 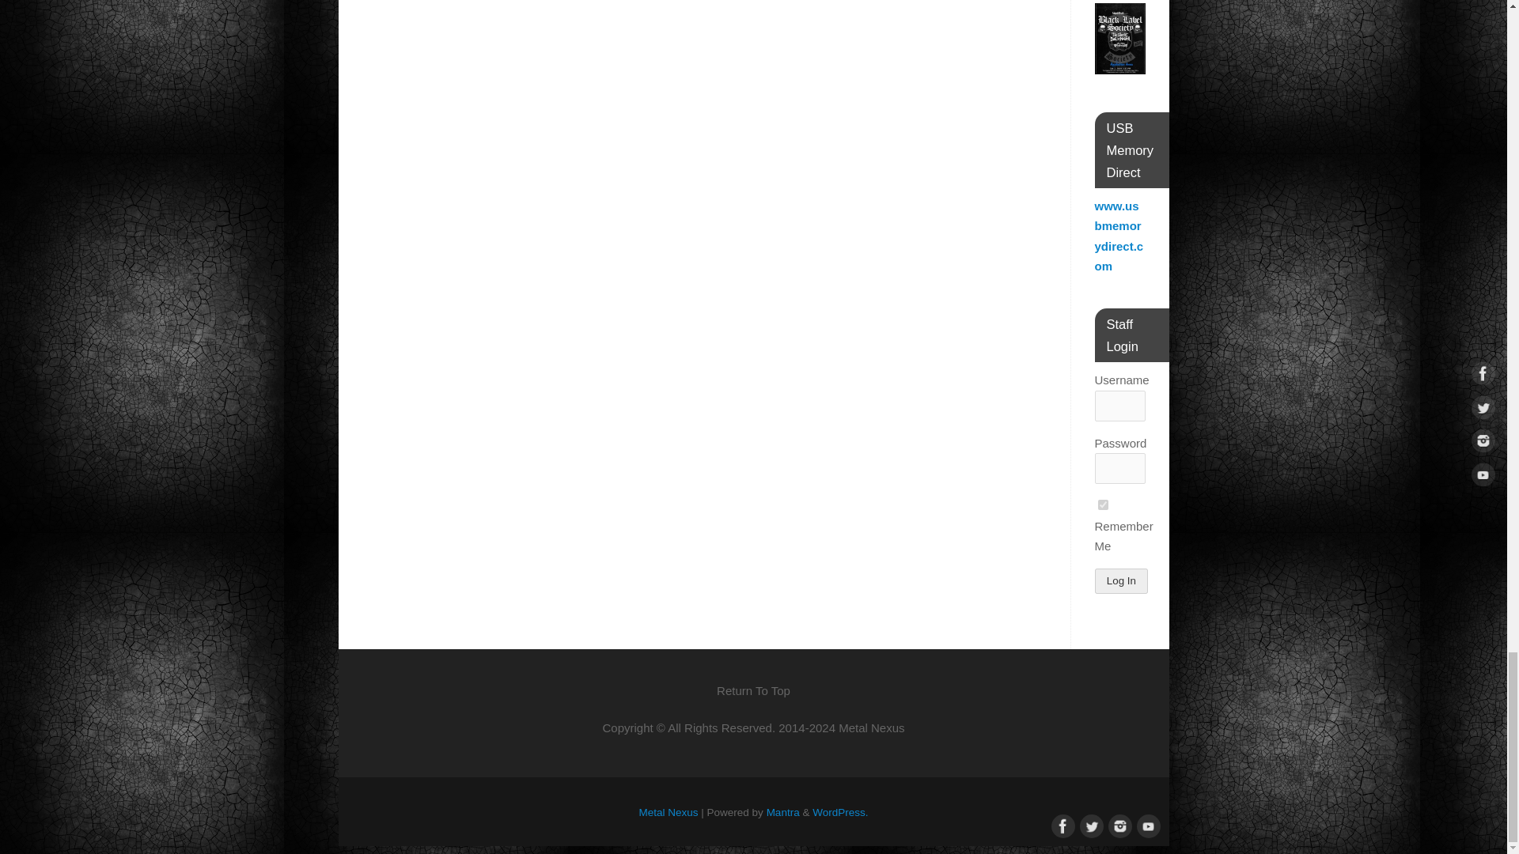 What do you see at coordinates (669, 811) in the screenshot?
I see `Metal Nexus` at bounding box center [669, 811].